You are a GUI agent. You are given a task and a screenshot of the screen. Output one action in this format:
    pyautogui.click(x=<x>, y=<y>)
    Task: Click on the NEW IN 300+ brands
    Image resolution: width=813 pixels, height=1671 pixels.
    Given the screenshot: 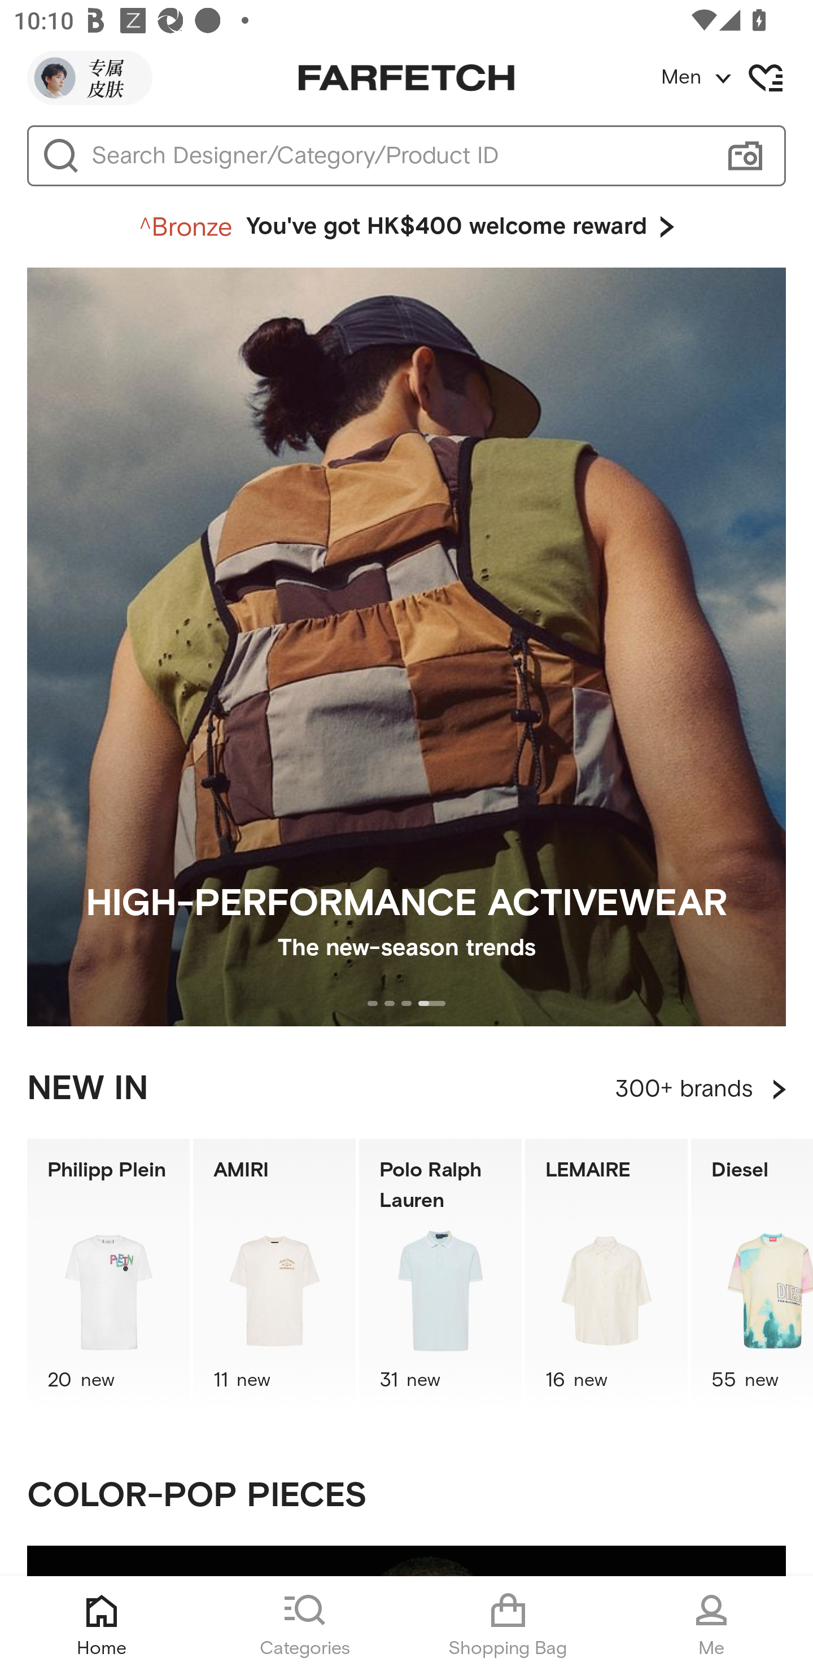 What is the action you would take?
    pyautogui.click(x=406, y=1089)
    